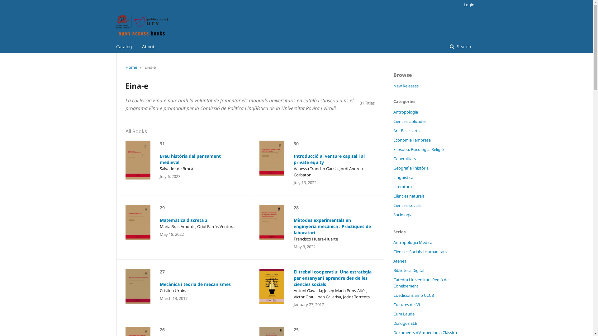  Describe the element at coordinates (131, 67) in the screenshot. I see `Home` at that location.